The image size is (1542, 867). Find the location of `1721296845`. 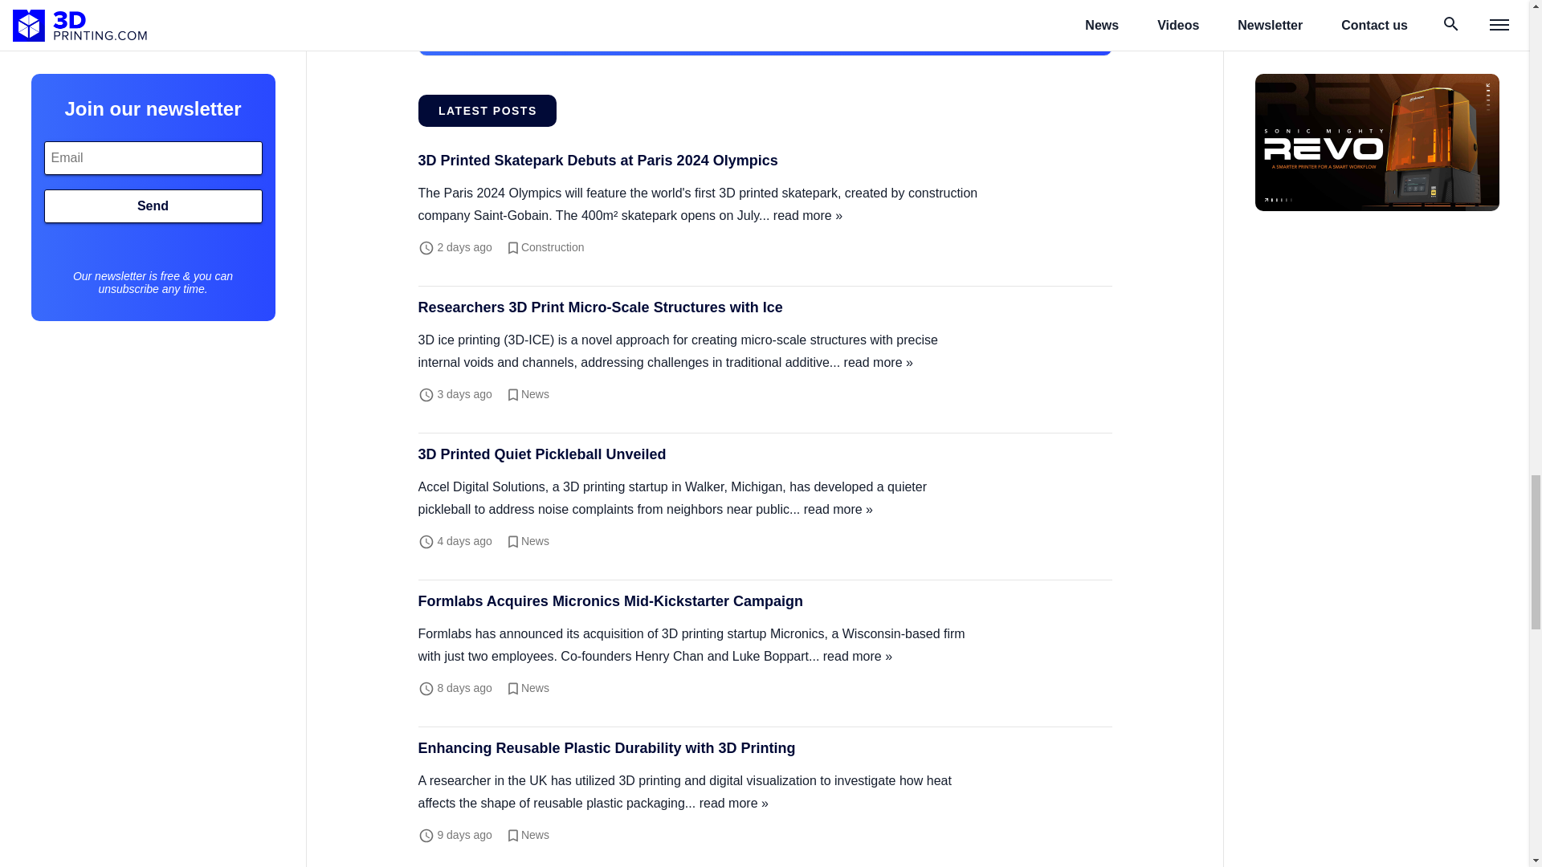

1721296845 is located at coordinates (464, 393).